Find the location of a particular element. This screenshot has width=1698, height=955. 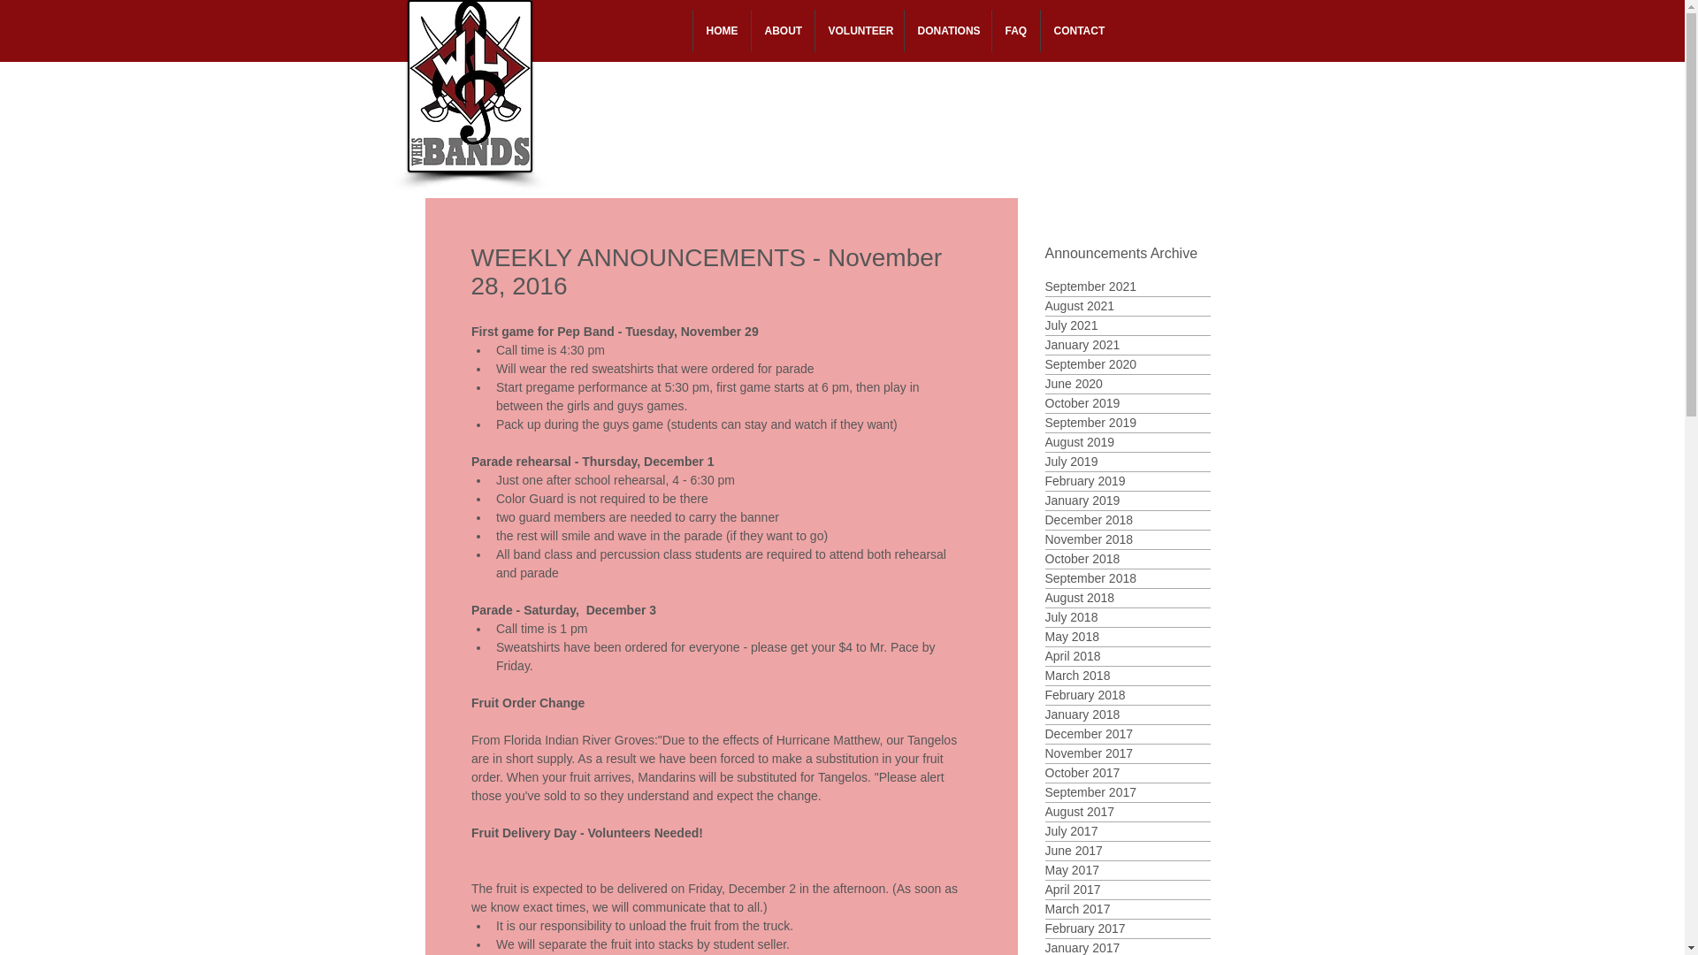

August 2018 is located at coordinates (1128, 598).